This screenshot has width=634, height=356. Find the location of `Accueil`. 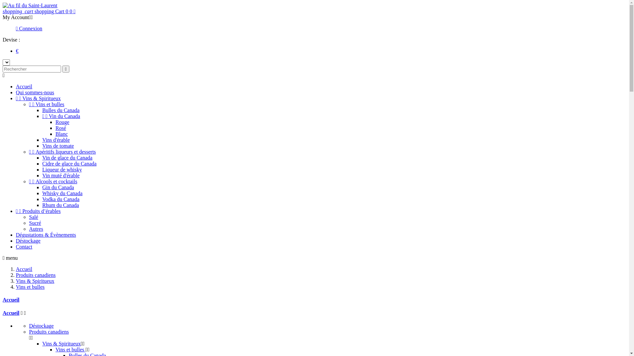

Accueil is located at coordinates (11, 313).